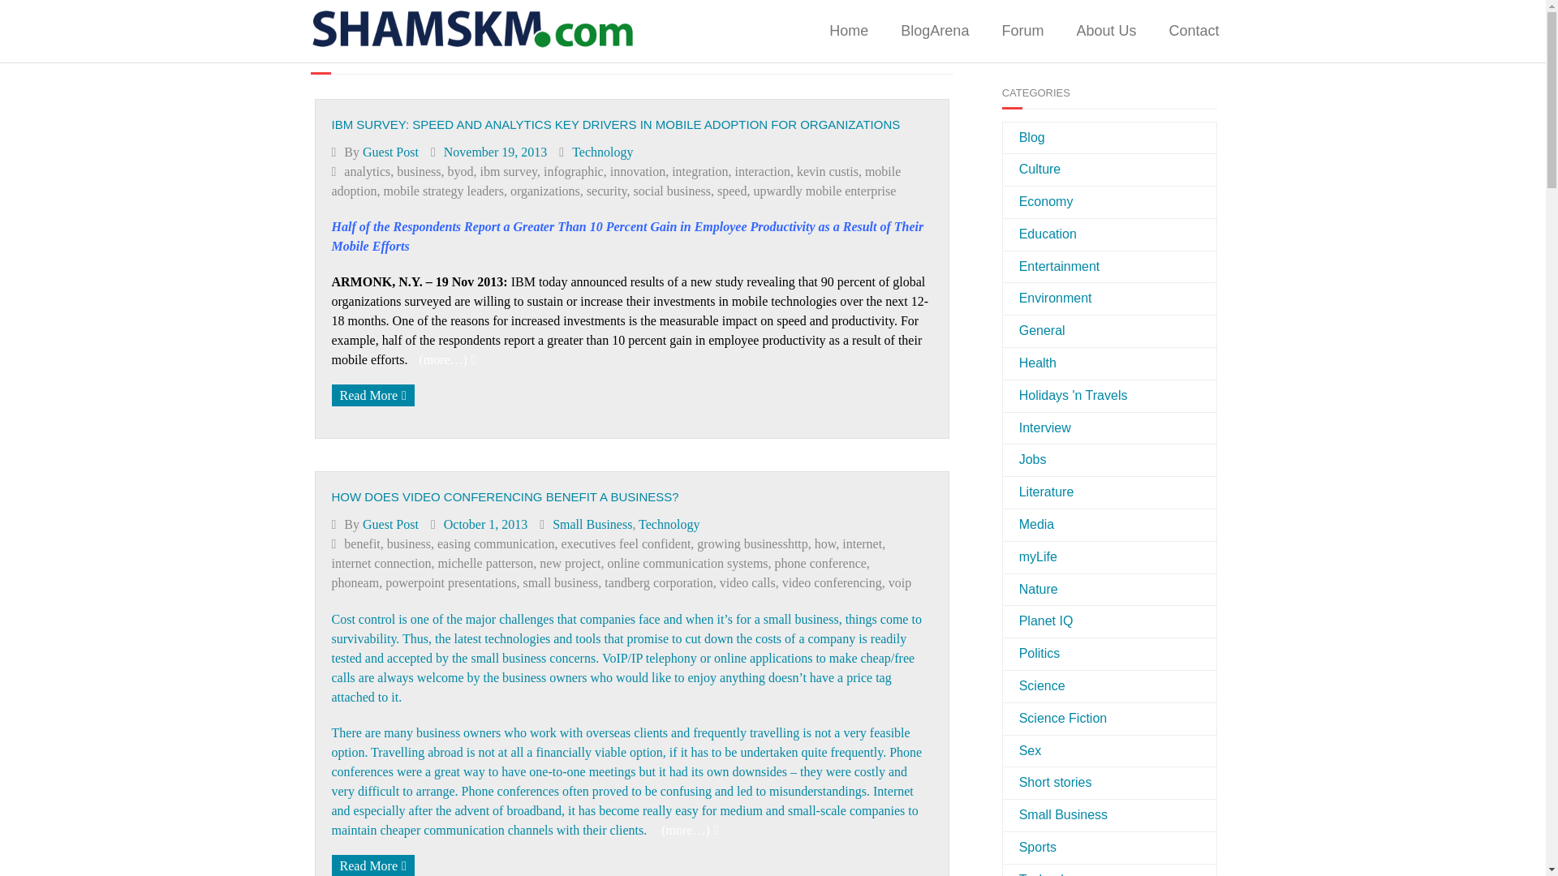  I want to click on Guest Post, so click(391, 524).